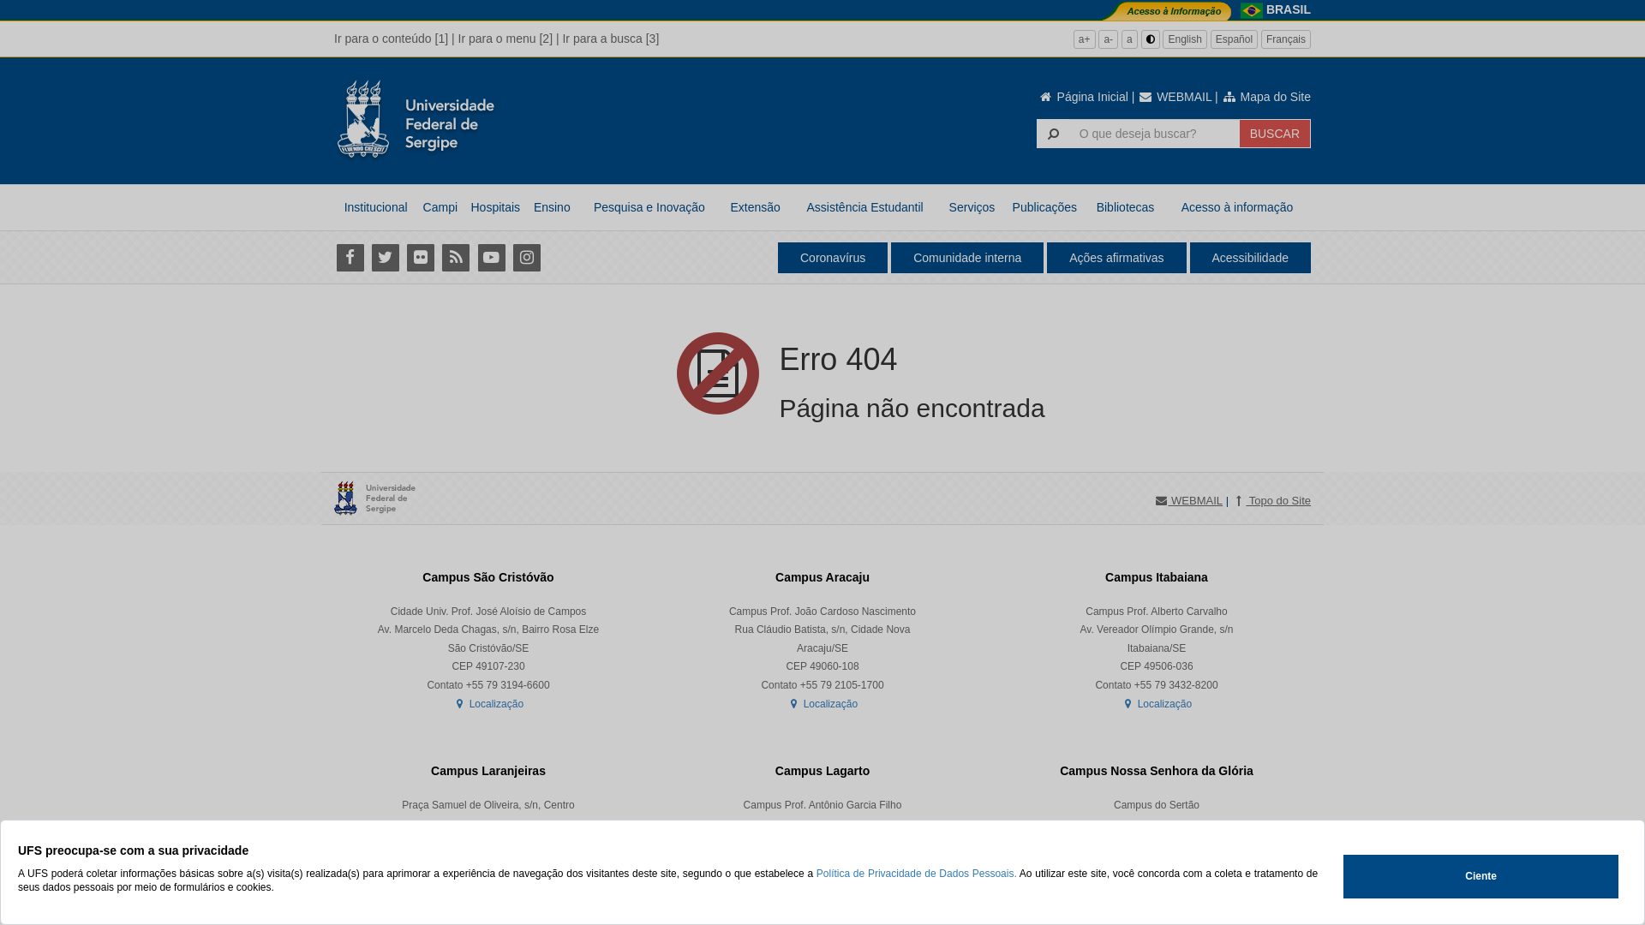 This screenshot has width=1645, height=925. What do you see at coordinates (610, 39) in the screenshot?
I see `Ir para a busca [3]` at bounding box center [610, 39].